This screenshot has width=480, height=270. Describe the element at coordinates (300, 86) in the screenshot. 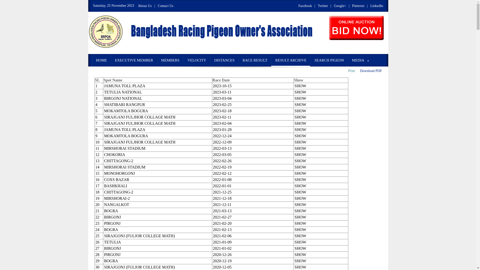

I see `SHOW` at that location.